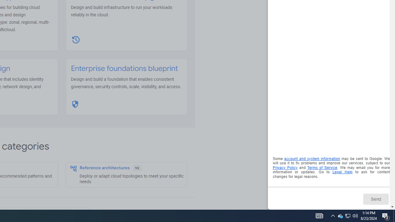  What do you see at coordinates (343, 172) in the screenshot?
I see `Opens in a new tab. Legal Help` at bounding box center [343, 172].